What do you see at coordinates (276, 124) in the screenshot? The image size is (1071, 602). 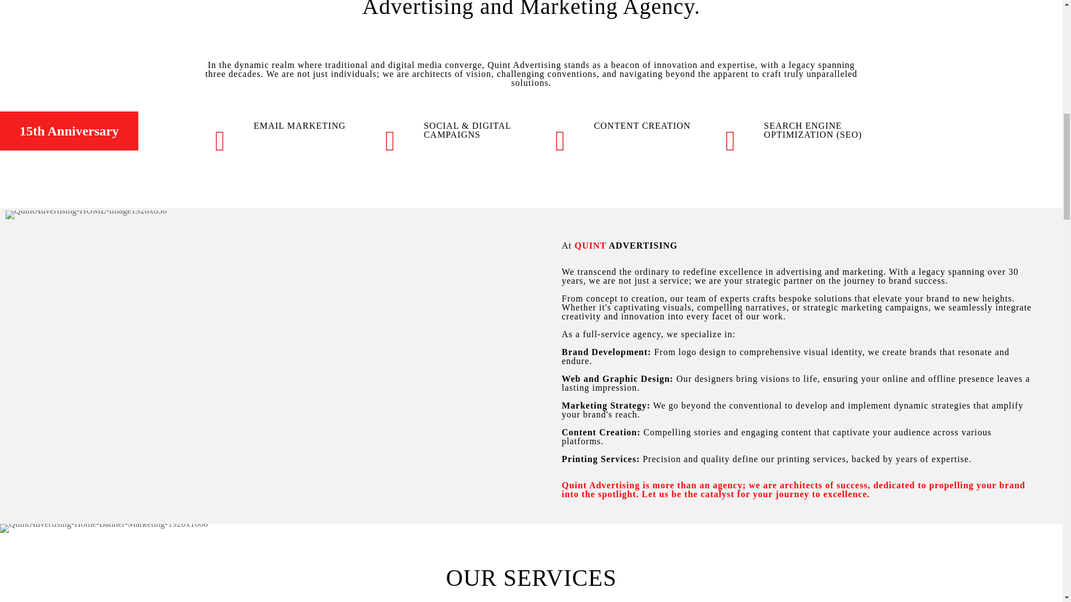 I see `EMAIL MARKETING` at bounding box center [276, 124].